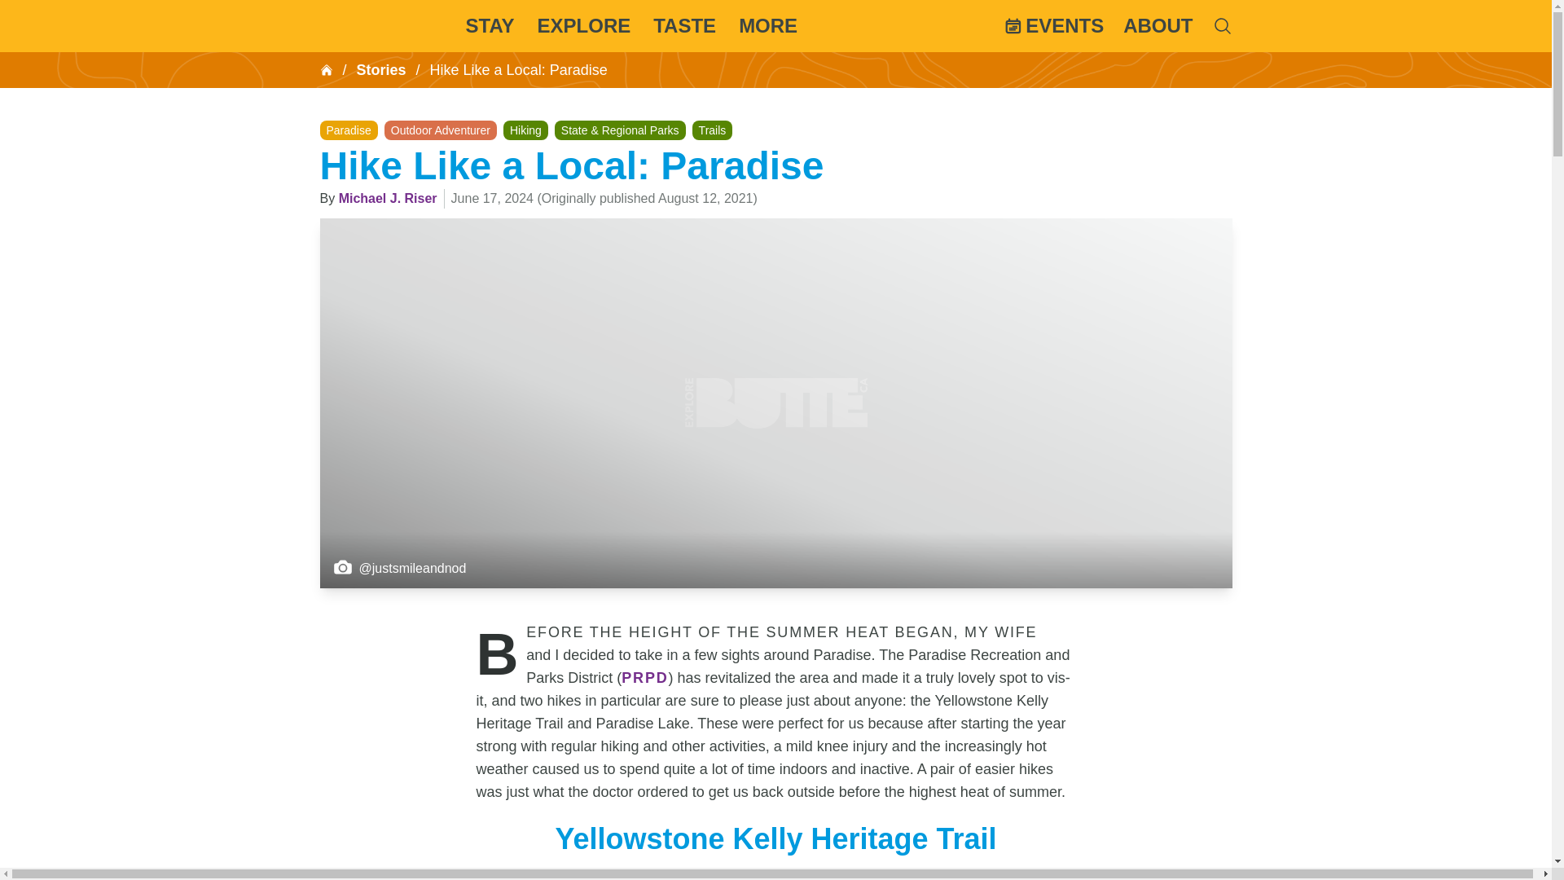 Image resolution: width=1564 pixels, height=880 pixels. Describe the element at coordinates (684, 26) in the screenshot. I see `TASTE` at that location.